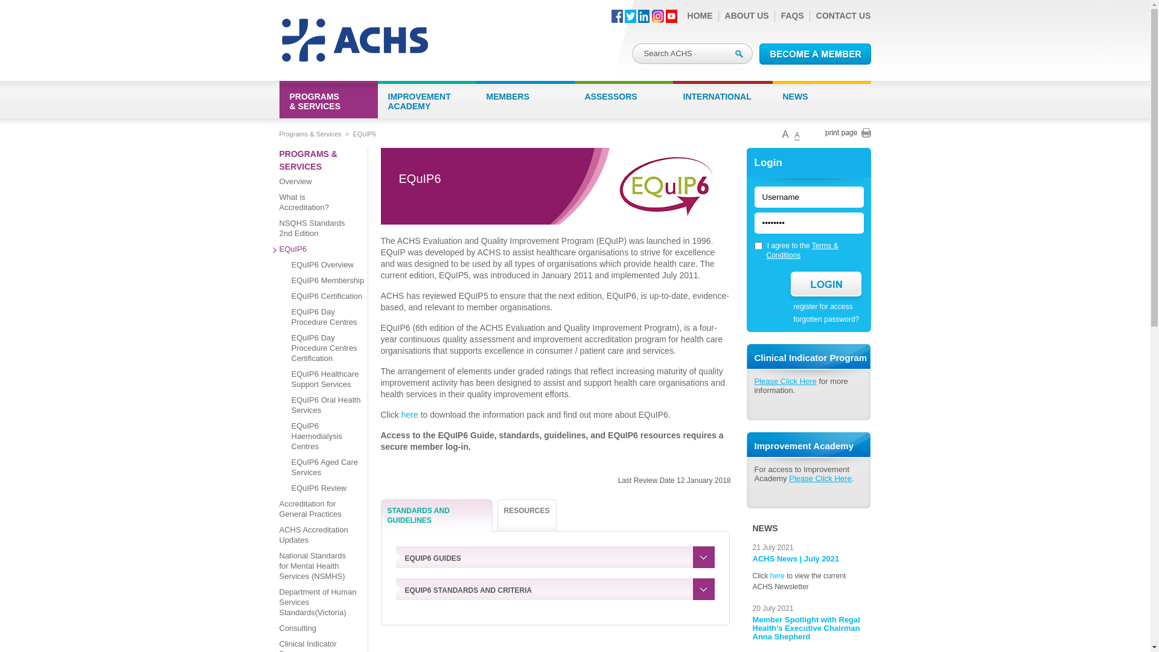  Describe the element at coordinates (327, 470) in the screenshot. I see `EQuIP6 Aged Care Services` at that location.